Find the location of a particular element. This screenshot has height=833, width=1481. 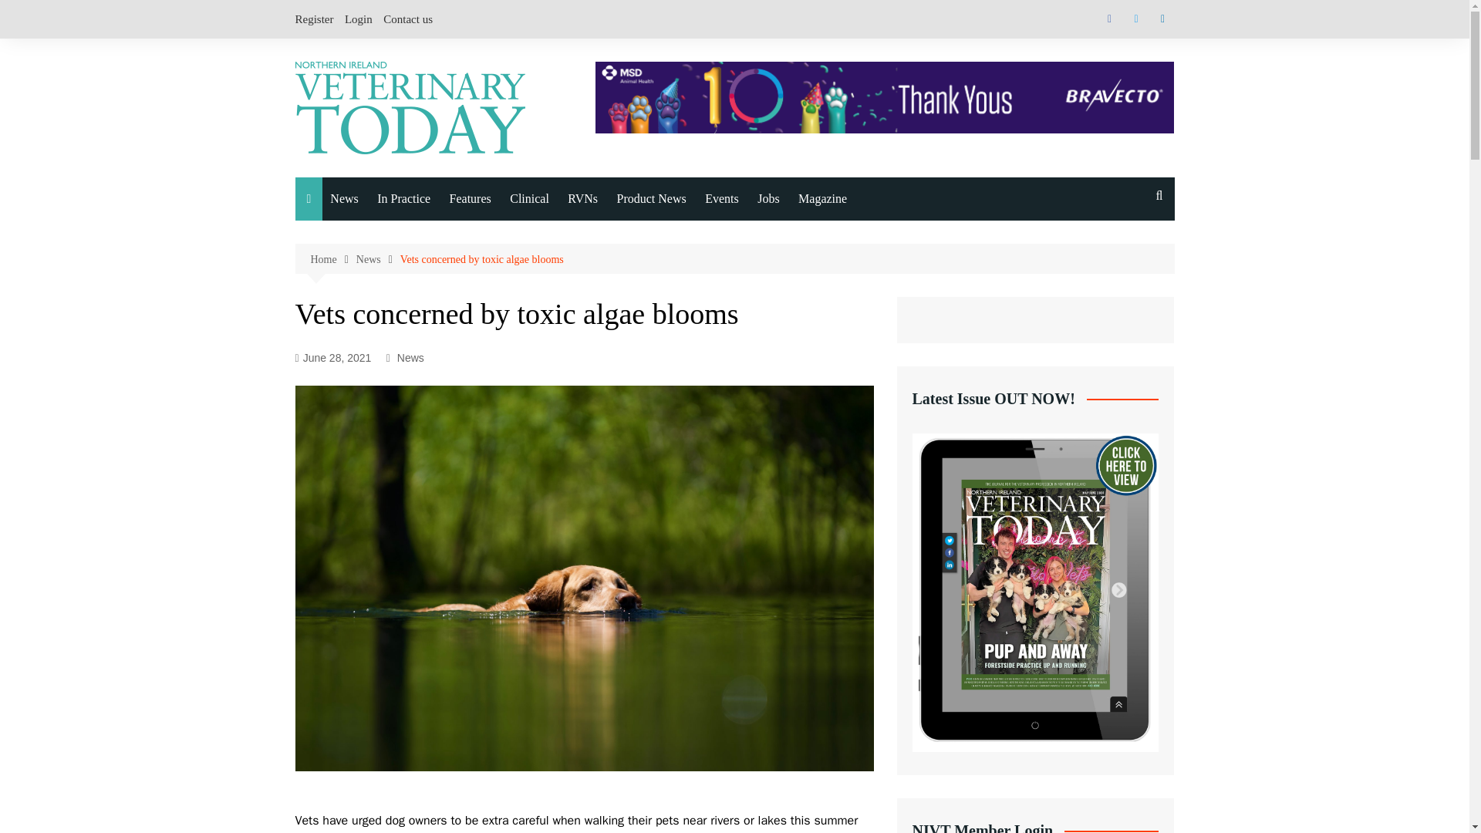

Special Reports is located at coordinates (526, 268).